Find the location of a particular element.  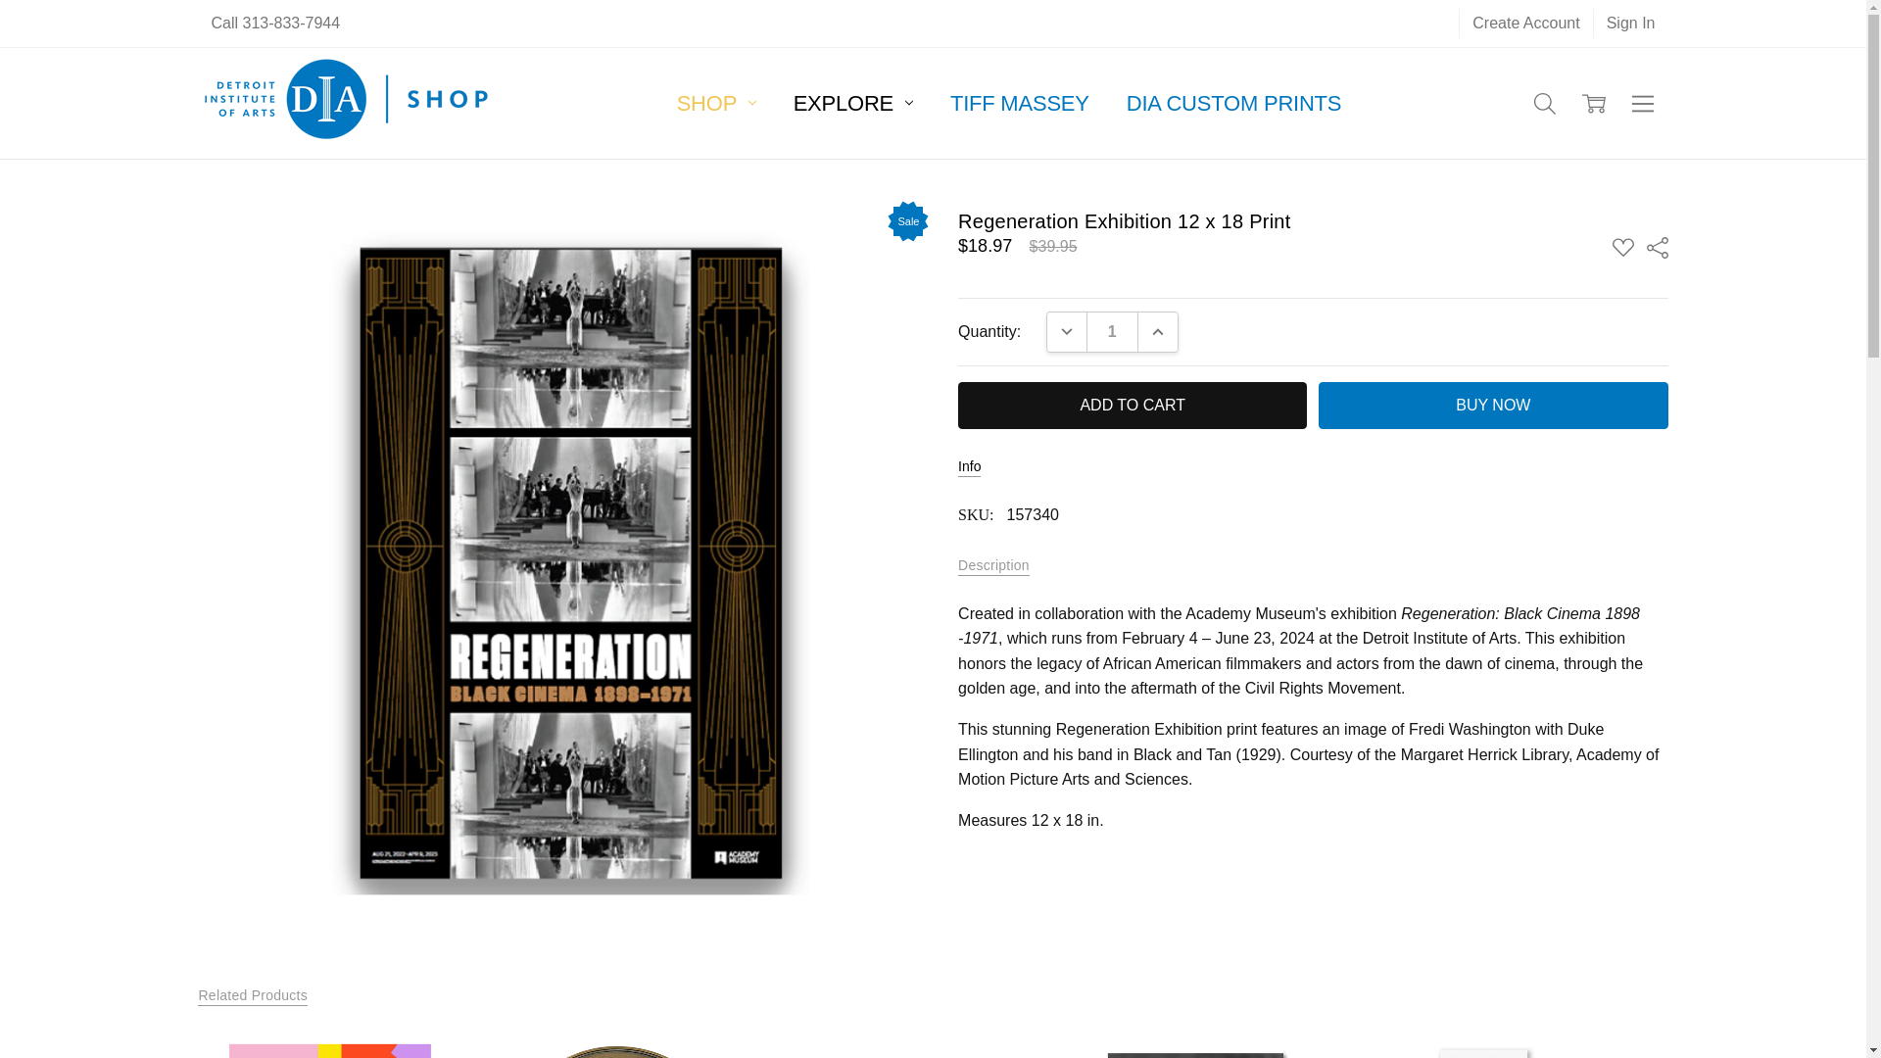

1 is located at coordinates (1112, 331).